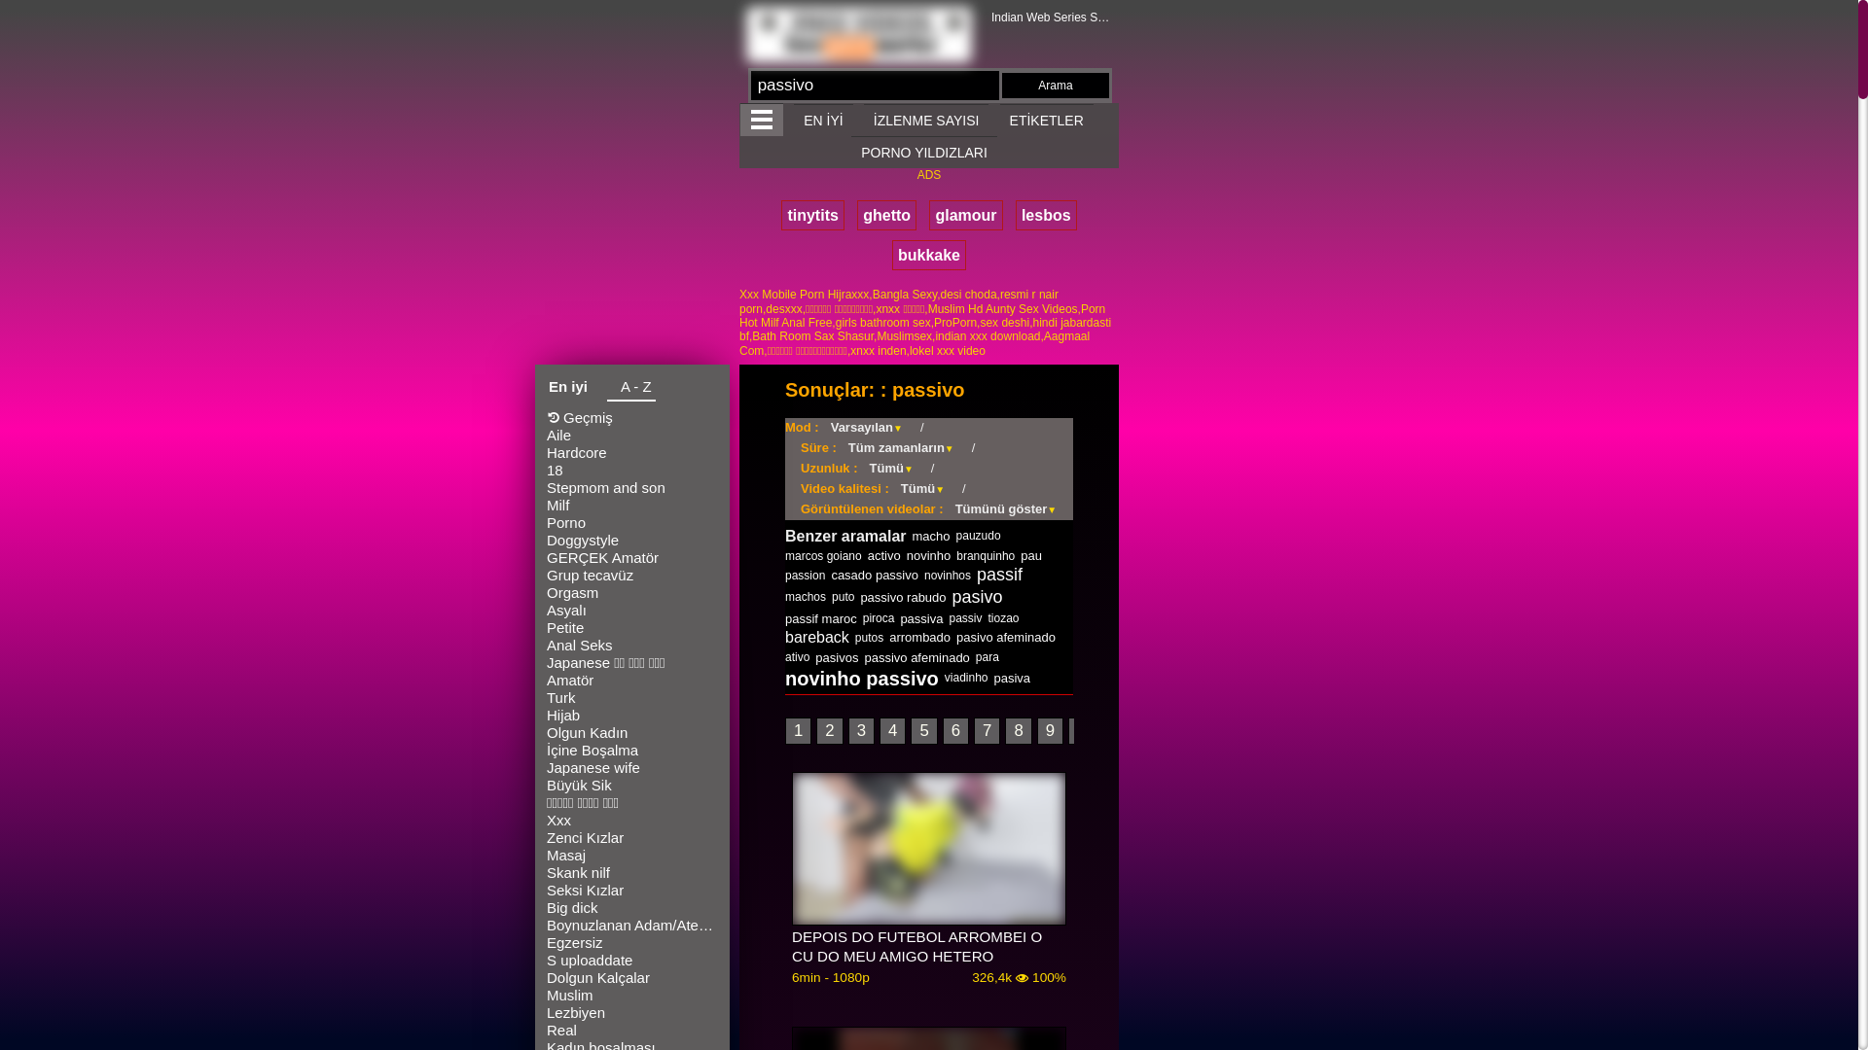 This screenshot has height=1050, width=1868. What do you see at coordinates (632, 541) in the screenshot?
I see `Doggystyle` at bounding box center [632, 541].